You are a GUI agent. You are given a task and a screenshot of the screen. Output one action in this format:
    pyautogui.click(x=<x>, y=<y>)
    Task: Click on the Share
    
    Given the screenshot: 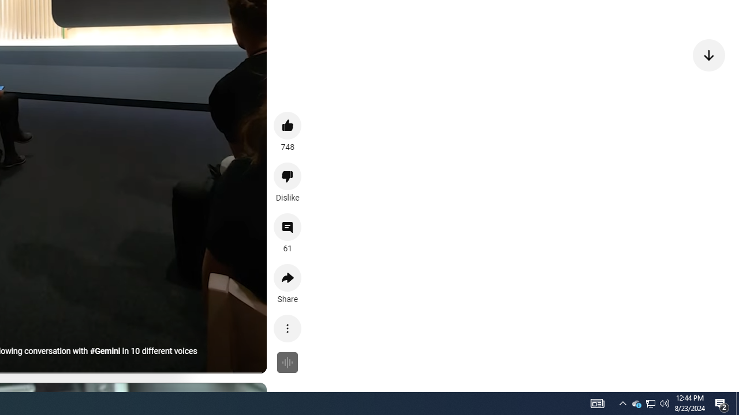 What is the action you would take?
    pyautogui.click(x=288, y=278)
    